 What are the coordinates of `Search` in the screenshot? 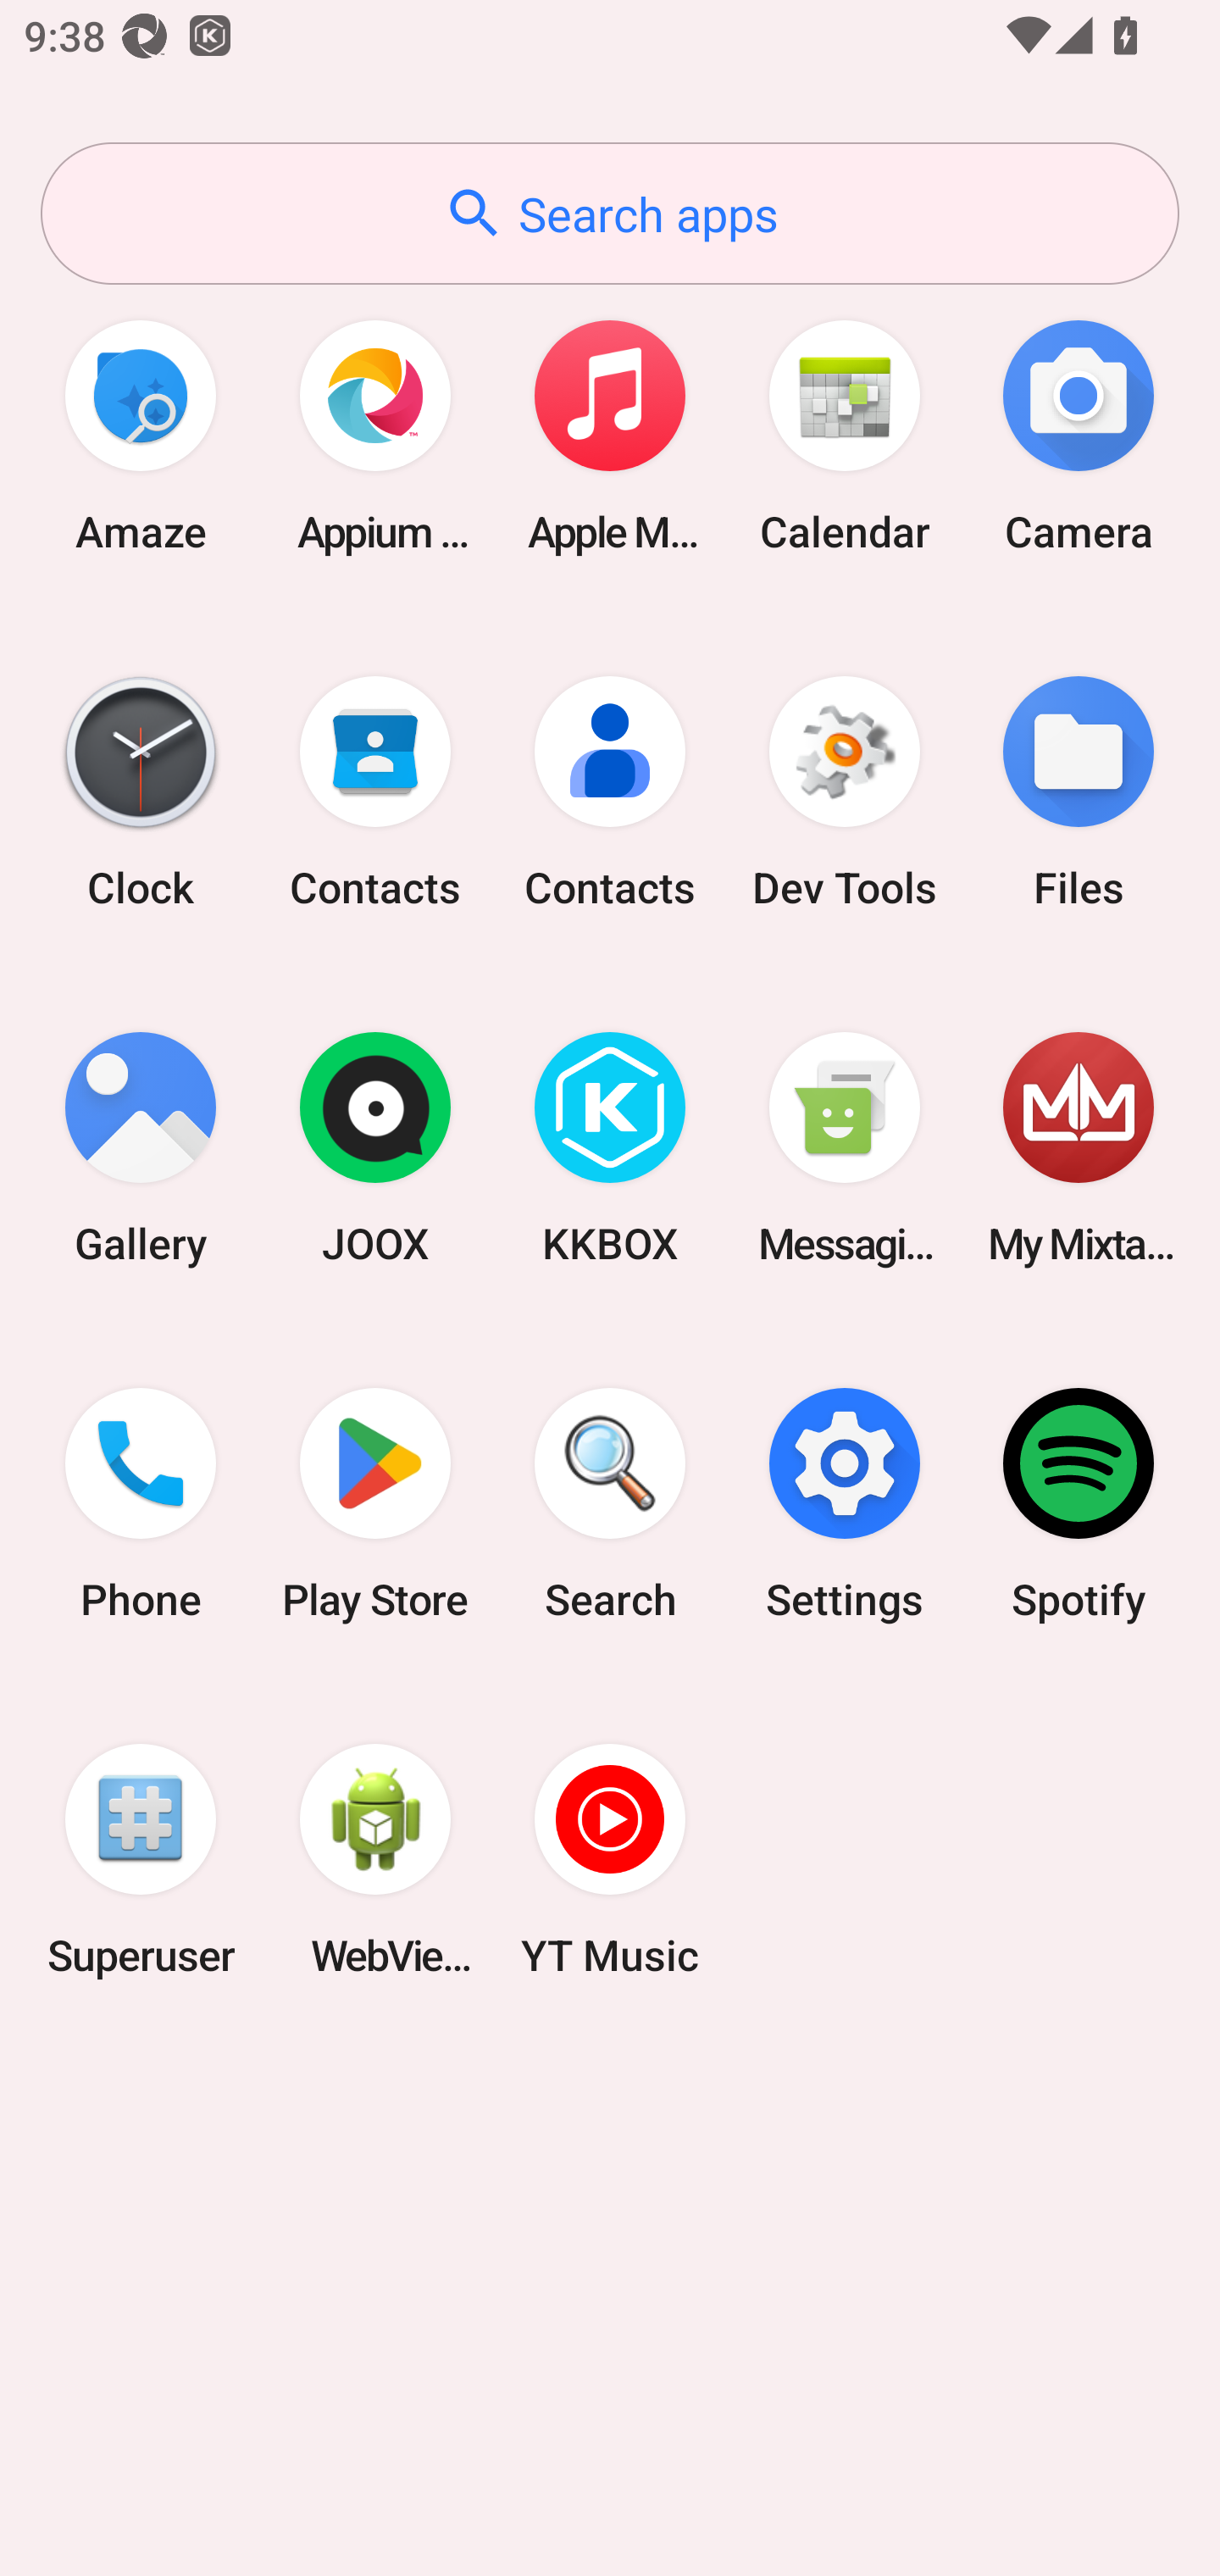 It's located at (610, 1504).